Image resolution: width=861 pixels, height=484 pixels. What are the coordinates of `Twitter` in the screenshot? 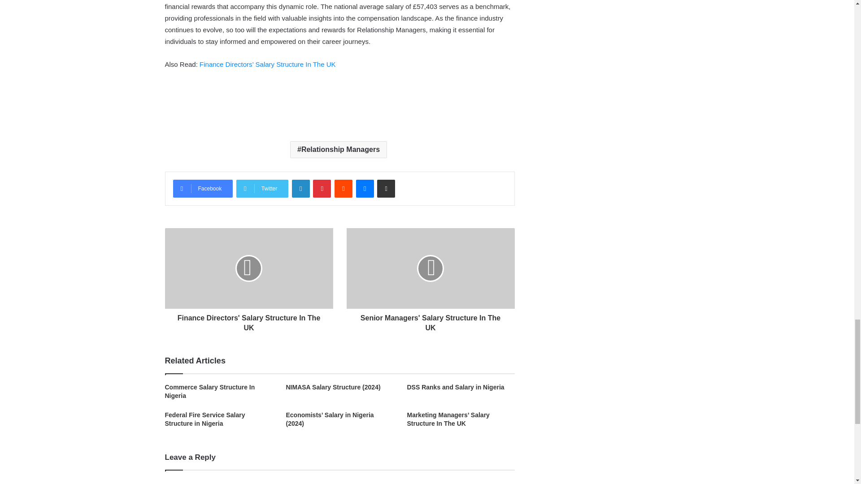 It's located at (262, 188).